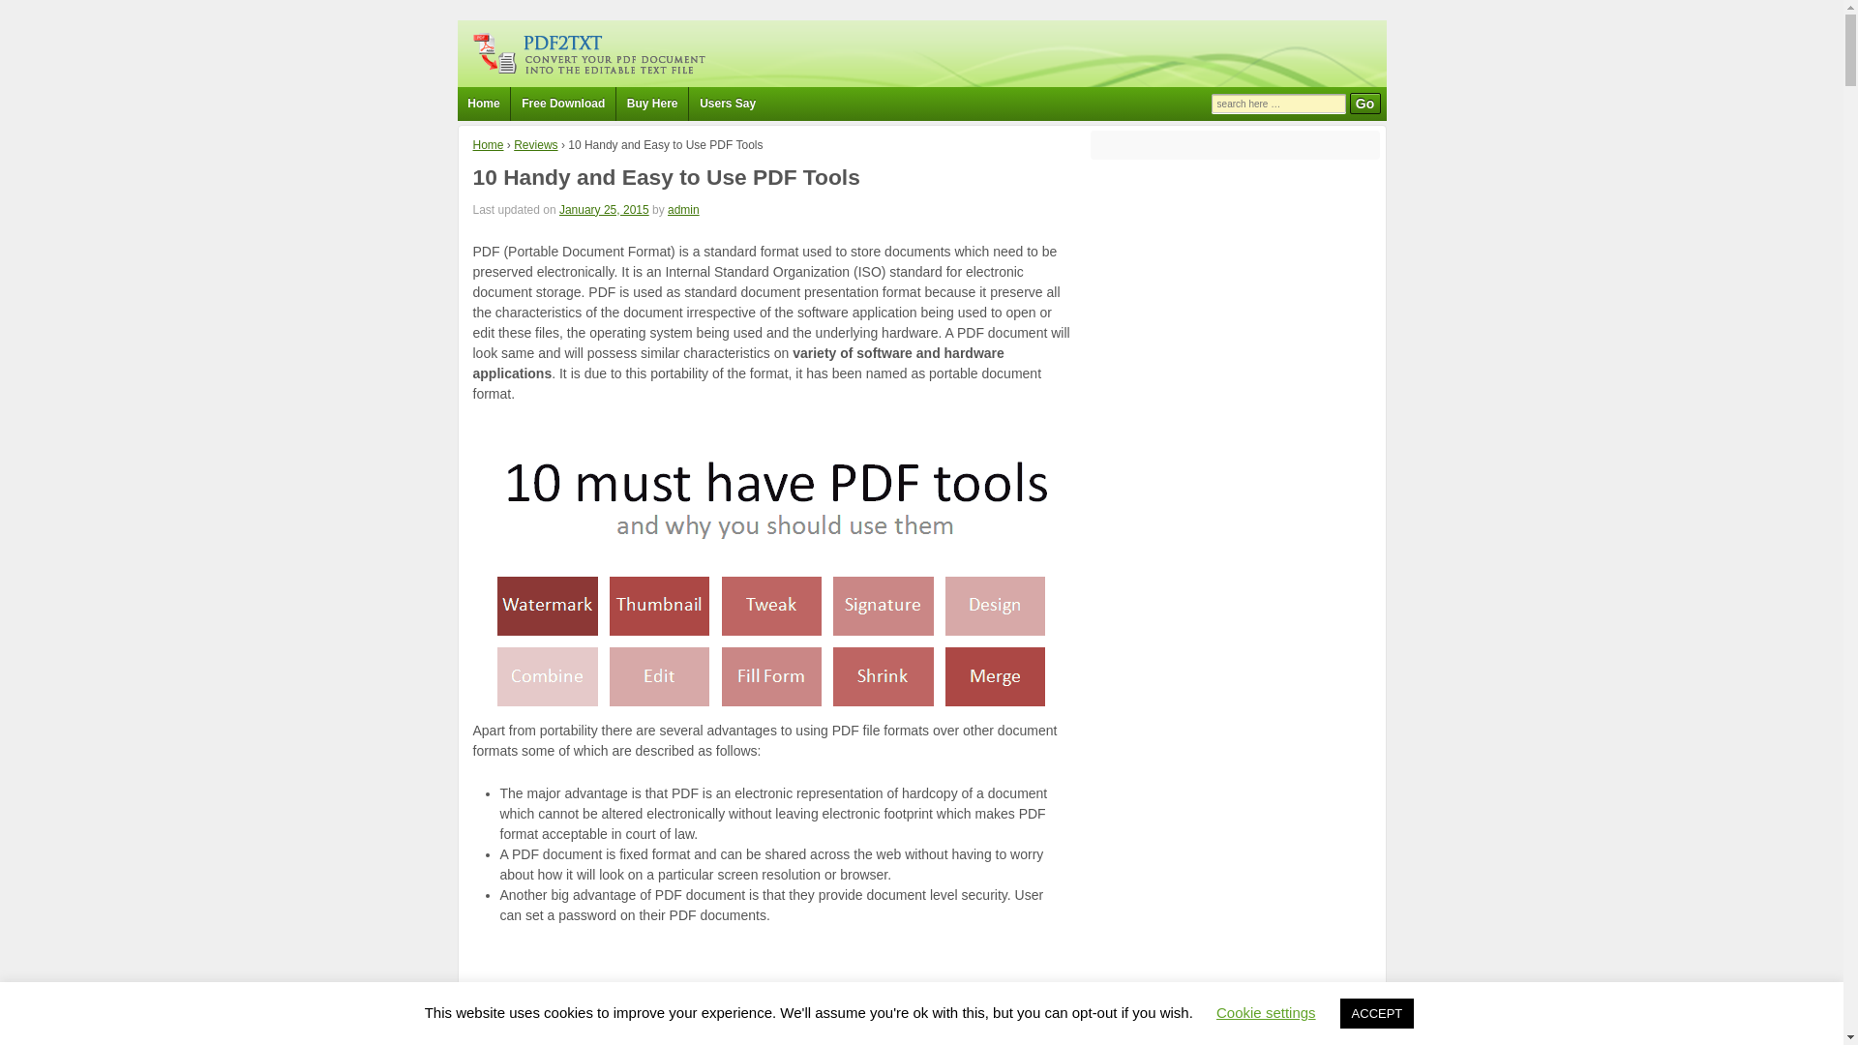  What do you see at coordinates (604, 209) in the screenshot?
I see `6:12 pm` at bounding box center [604, 209].